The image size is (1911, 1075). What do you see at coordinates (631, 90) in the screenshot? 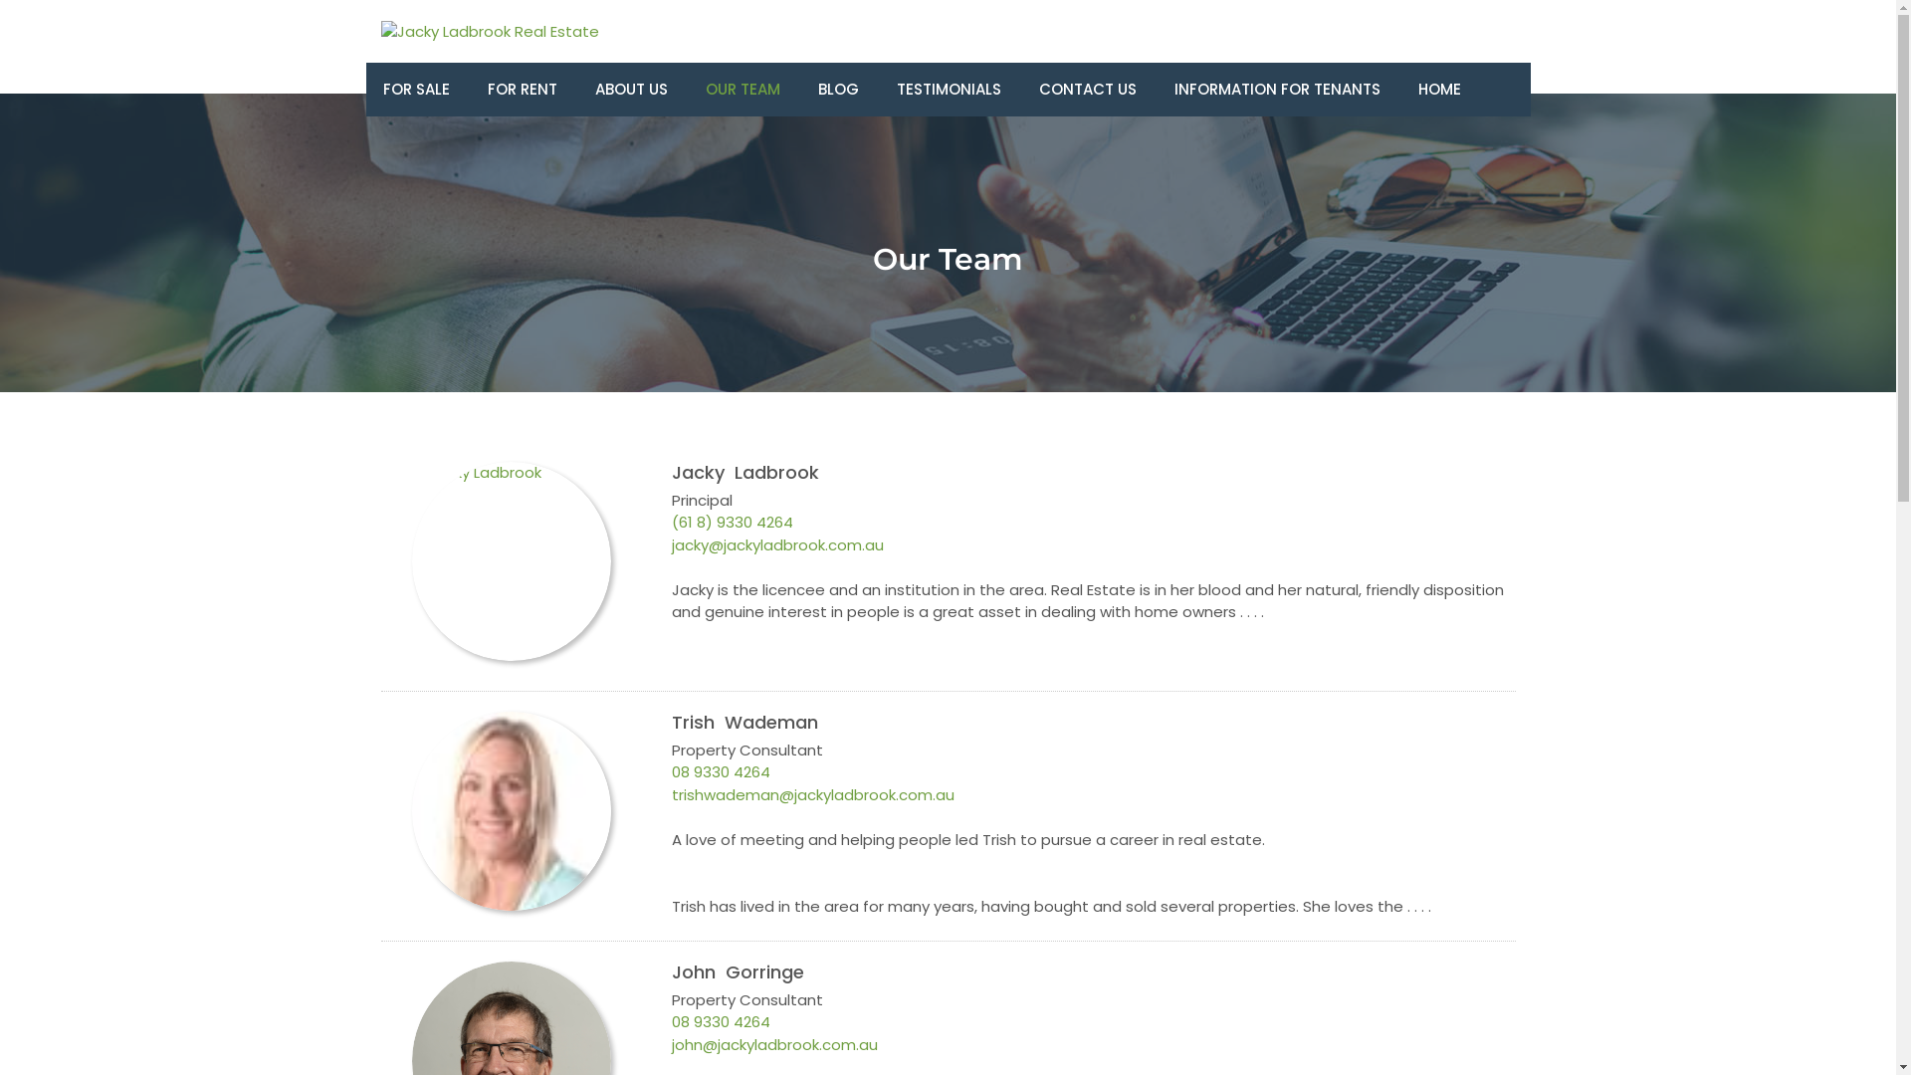
I see `ABOUT US` at bounding box center [631, 90].